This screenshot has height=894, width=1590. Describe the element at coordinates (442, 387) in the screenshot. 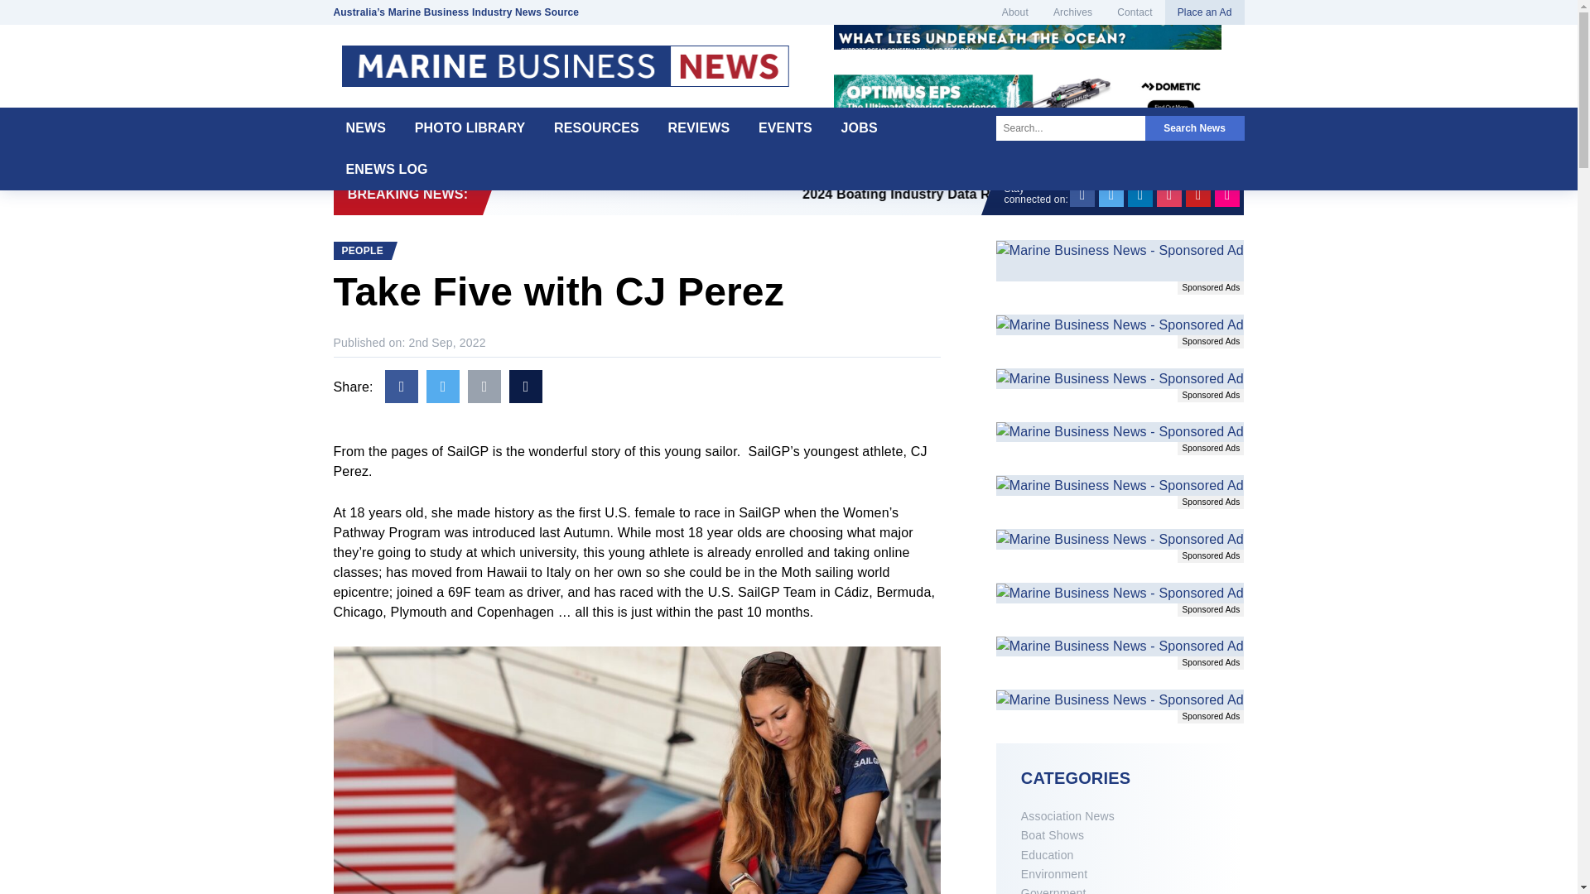

I see `Share on Twitter` at that location.